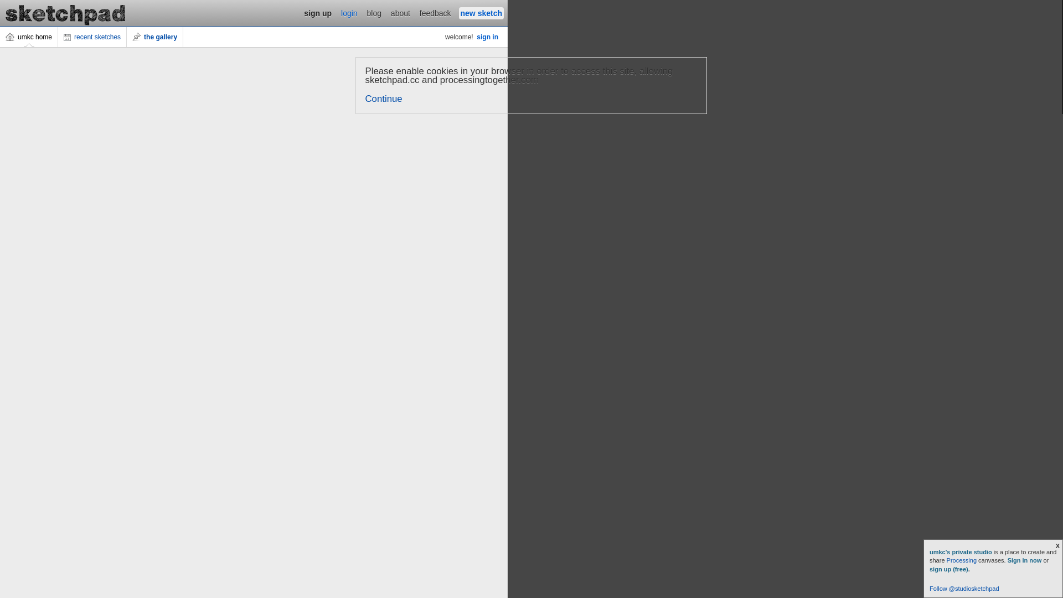 This screenshot has width=1063, height=598. What do you see at coordinates (487, 37) in the screenshot?
I see `sign in` at bounding box center [487, 37].